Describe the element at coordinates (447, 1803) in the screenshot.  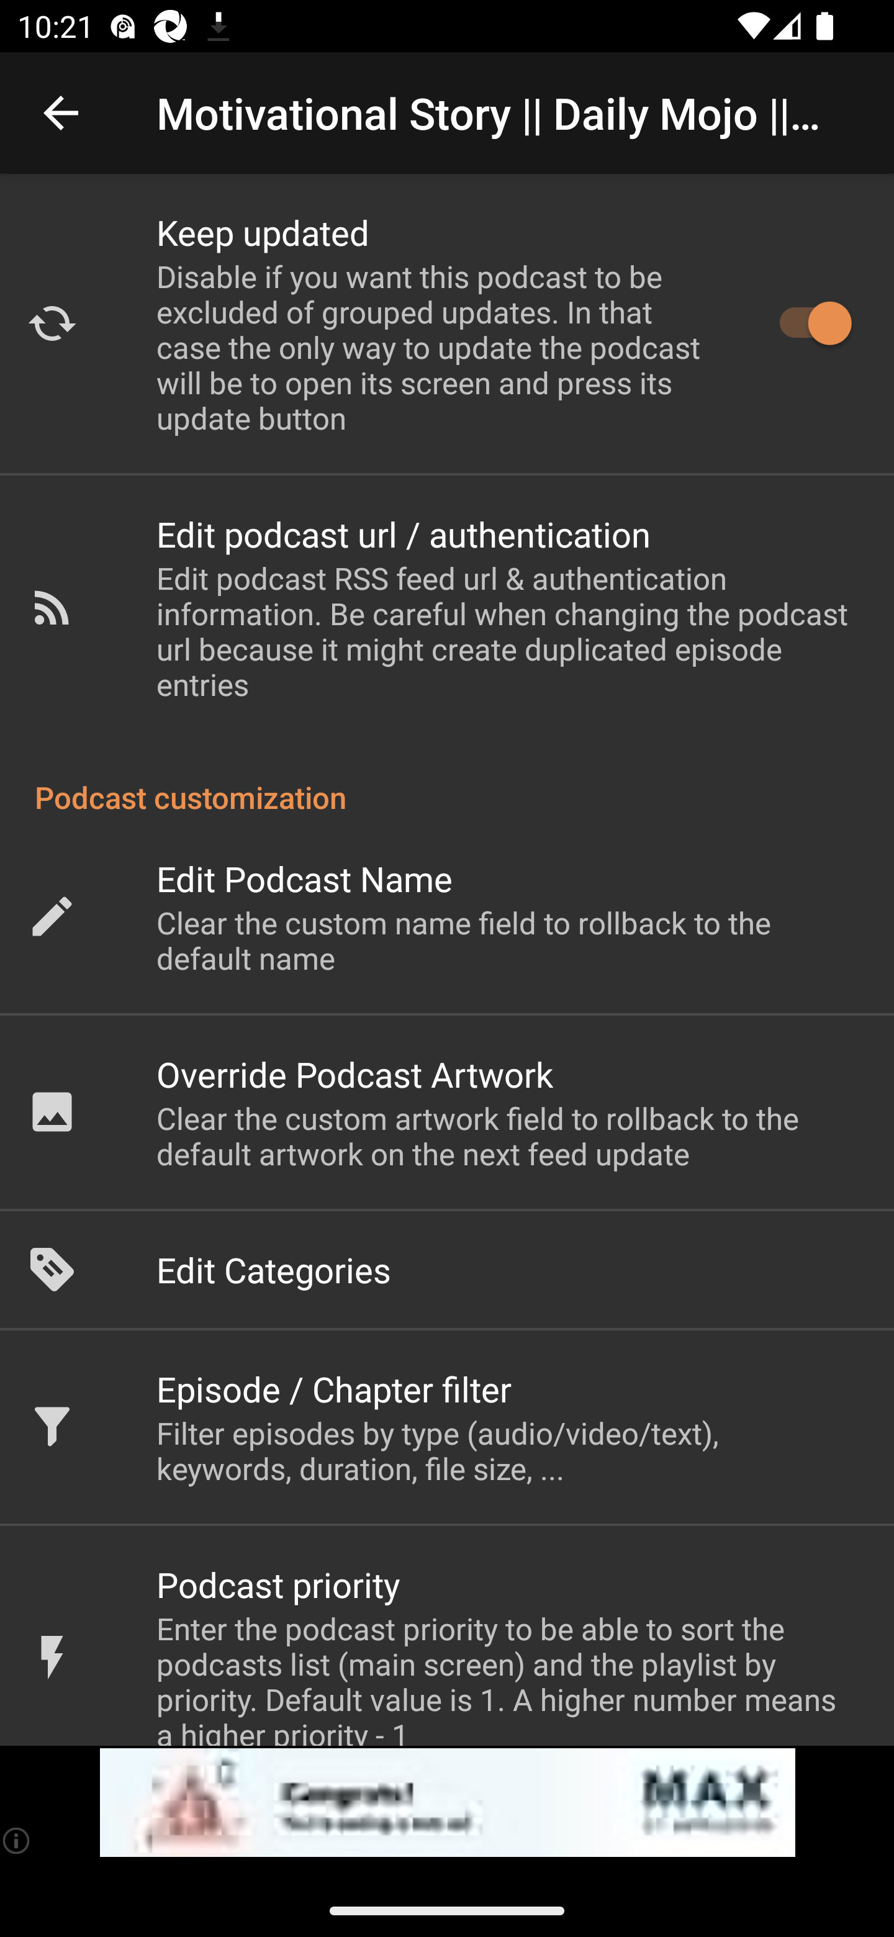
I see `app-monetization` at that location.